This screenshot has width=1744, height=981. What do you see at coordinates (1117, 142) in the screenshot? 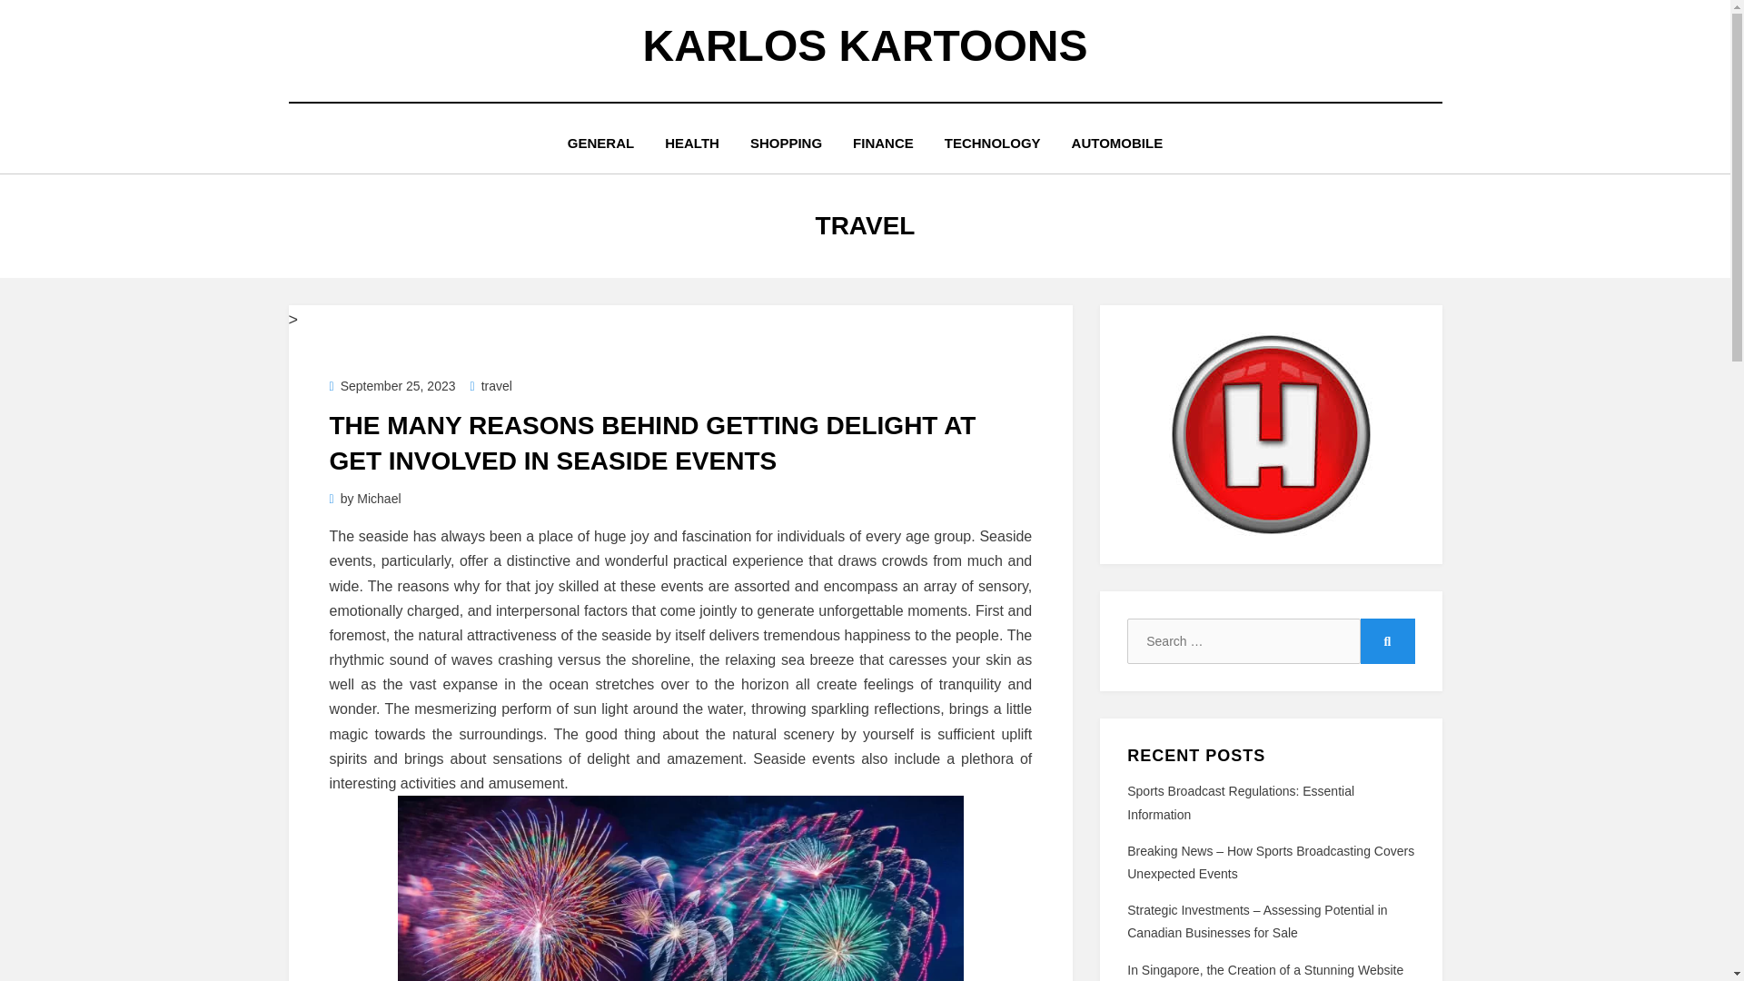
I see `AUTOMOBILE` at bounding box center [1117, 142].